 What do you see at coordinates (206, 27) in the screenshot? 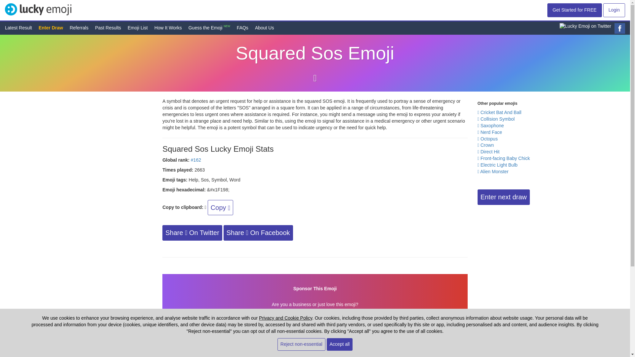
I see `Guess the Emoji` at bounding box center [206, 27].